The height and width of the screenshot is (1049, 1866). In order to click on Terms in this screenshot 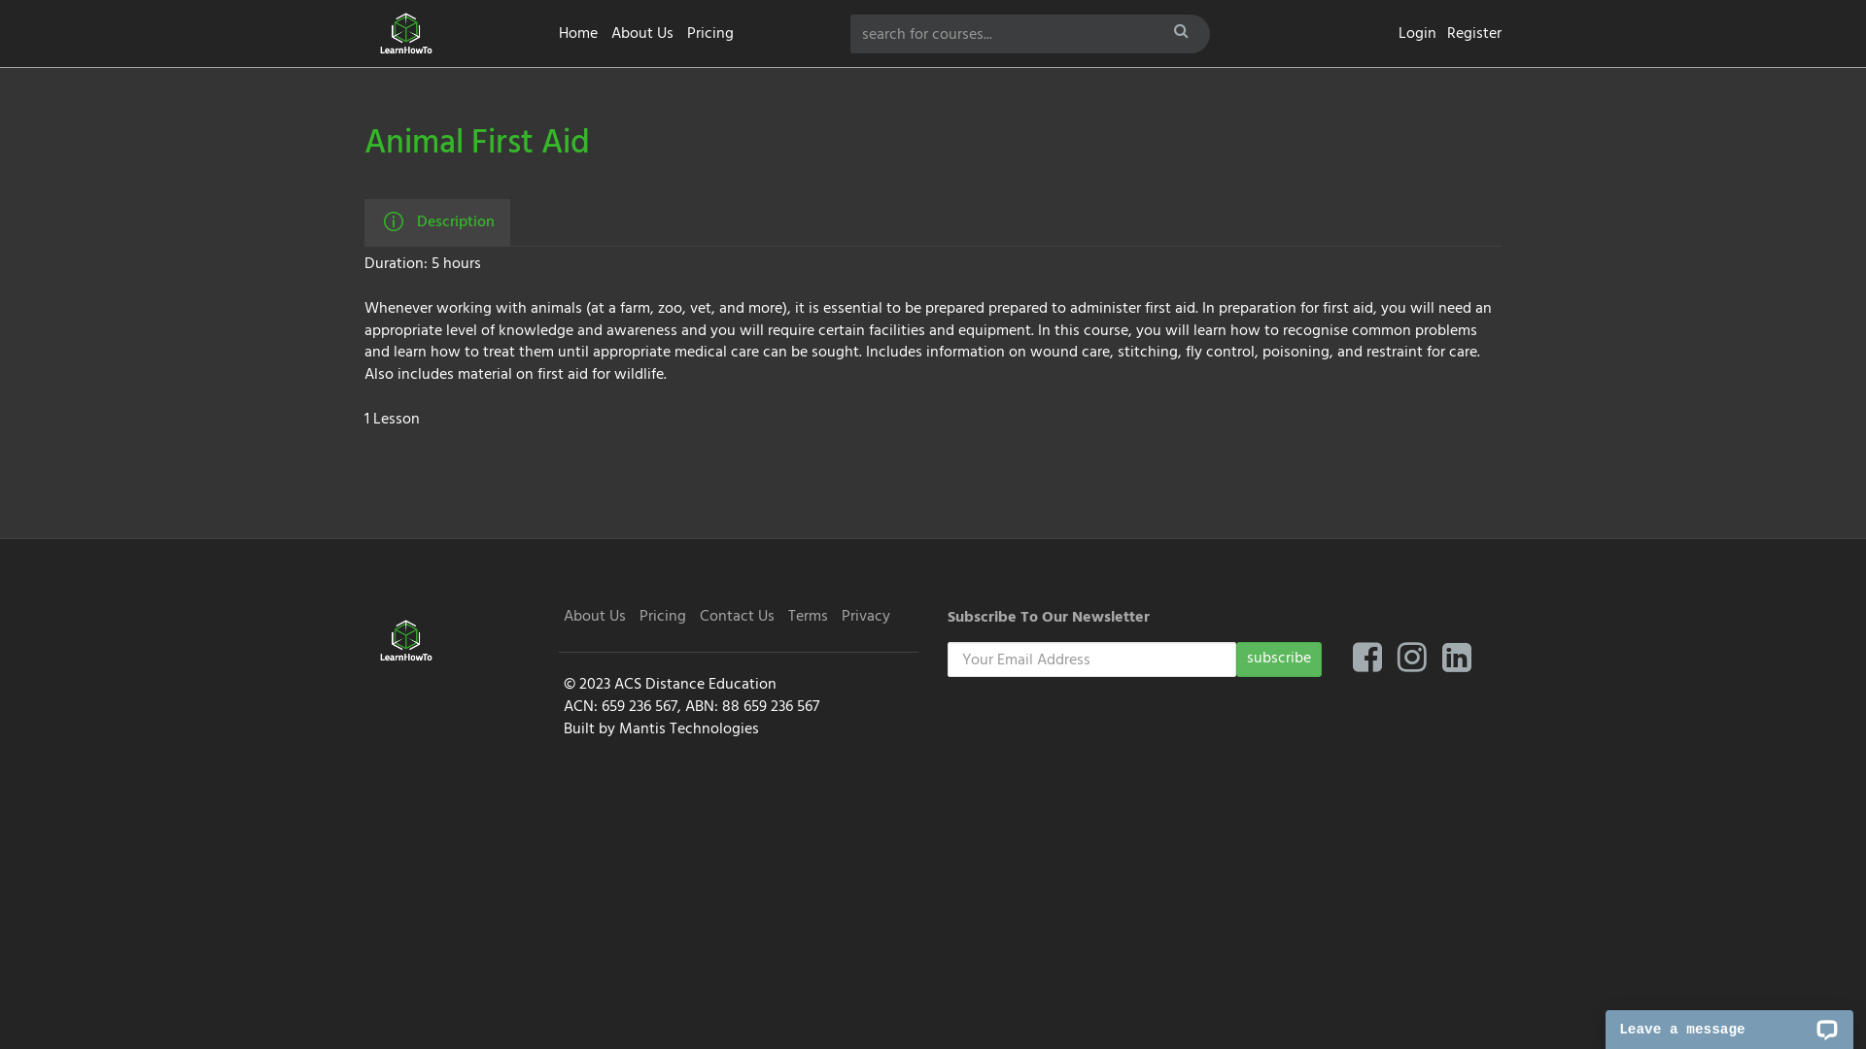, I will do `click(809, 618)`.